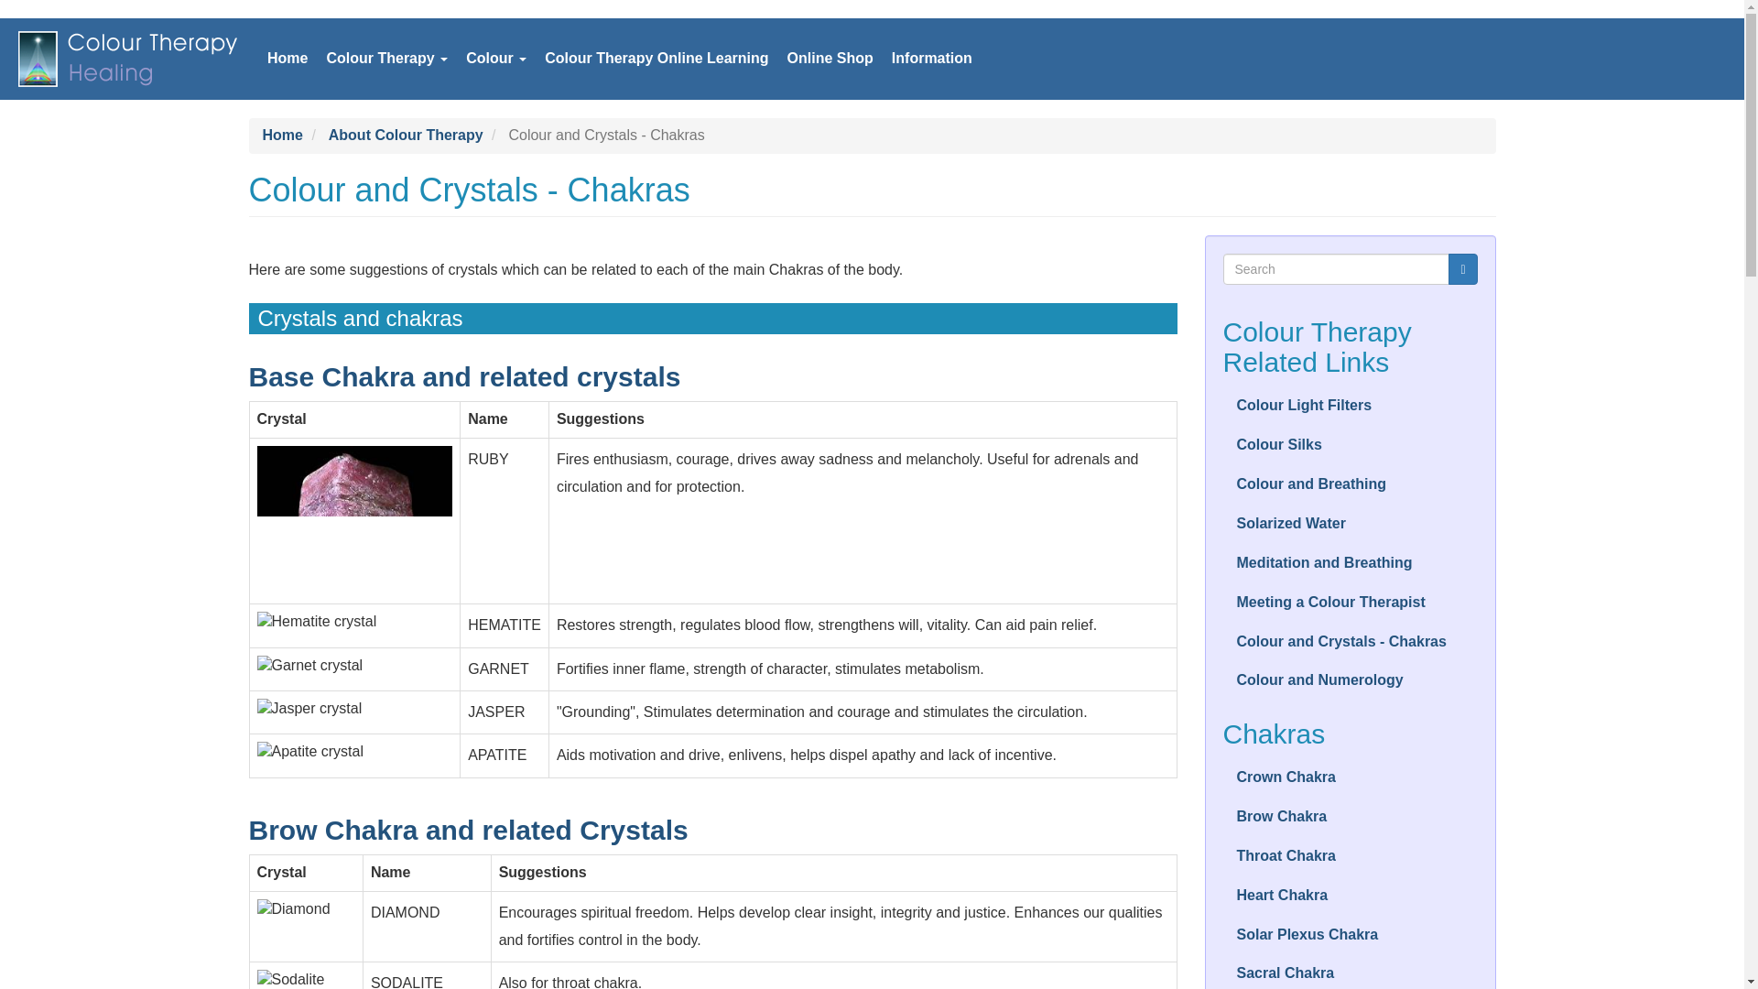 This screenshot has height=989, width=1758. Describe the element at coordinates (1337, 269) in the screenshot. I see `Enter the terms you wish to search for.` at that location.